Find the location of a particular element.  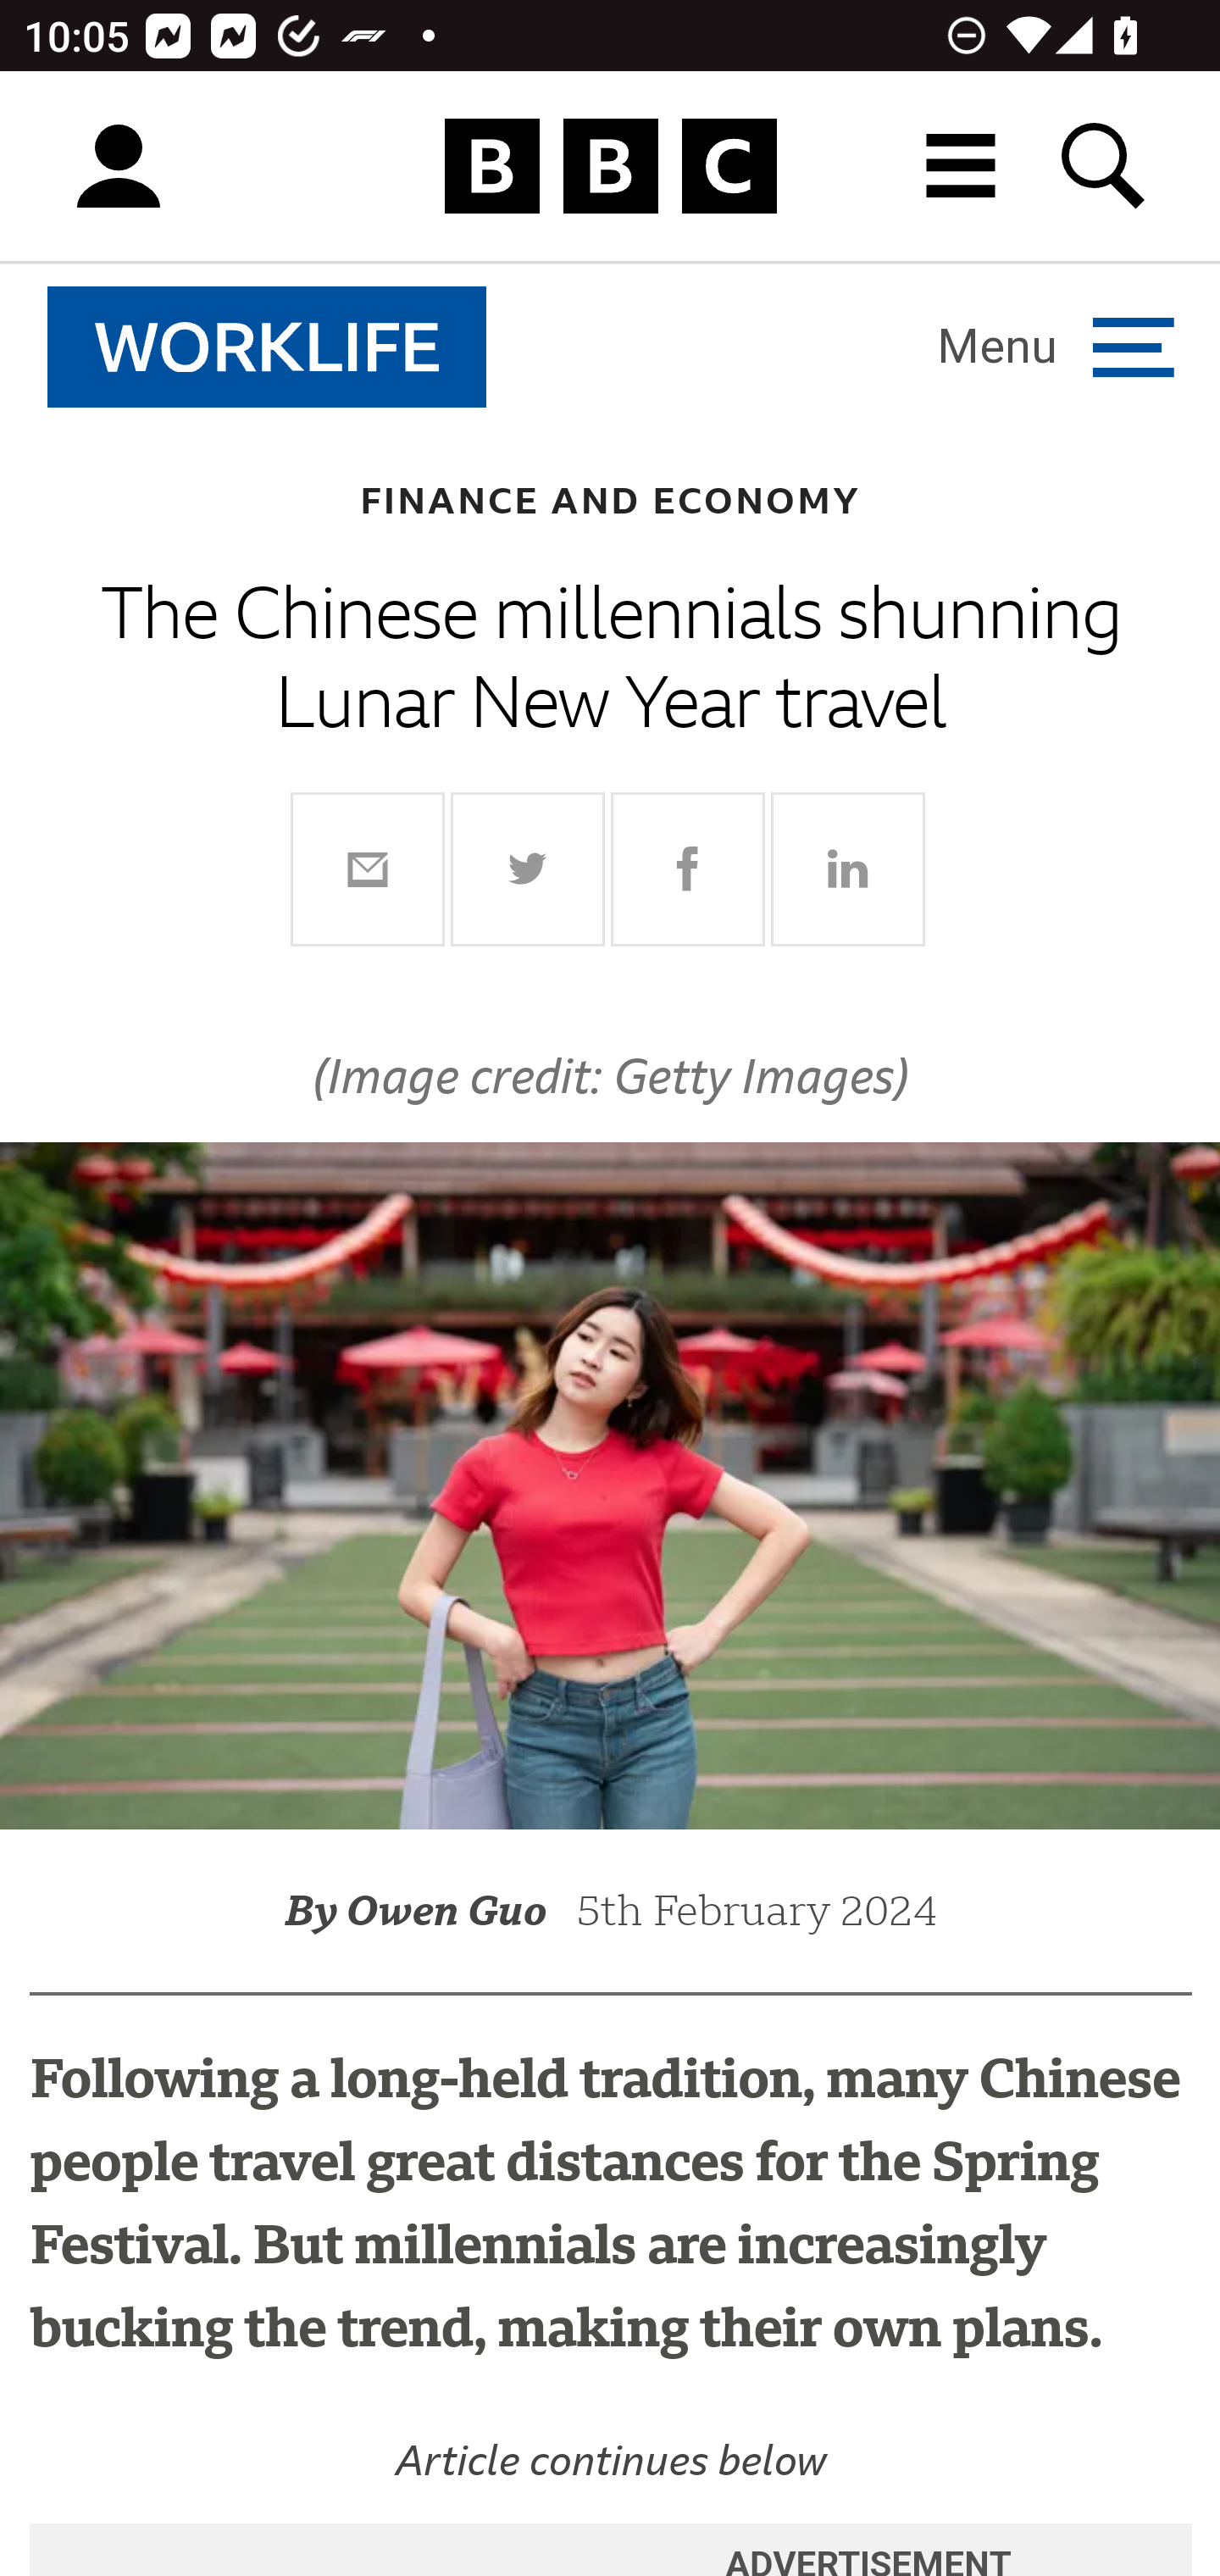

Open more navigation is located at coordinates (1056, 346).